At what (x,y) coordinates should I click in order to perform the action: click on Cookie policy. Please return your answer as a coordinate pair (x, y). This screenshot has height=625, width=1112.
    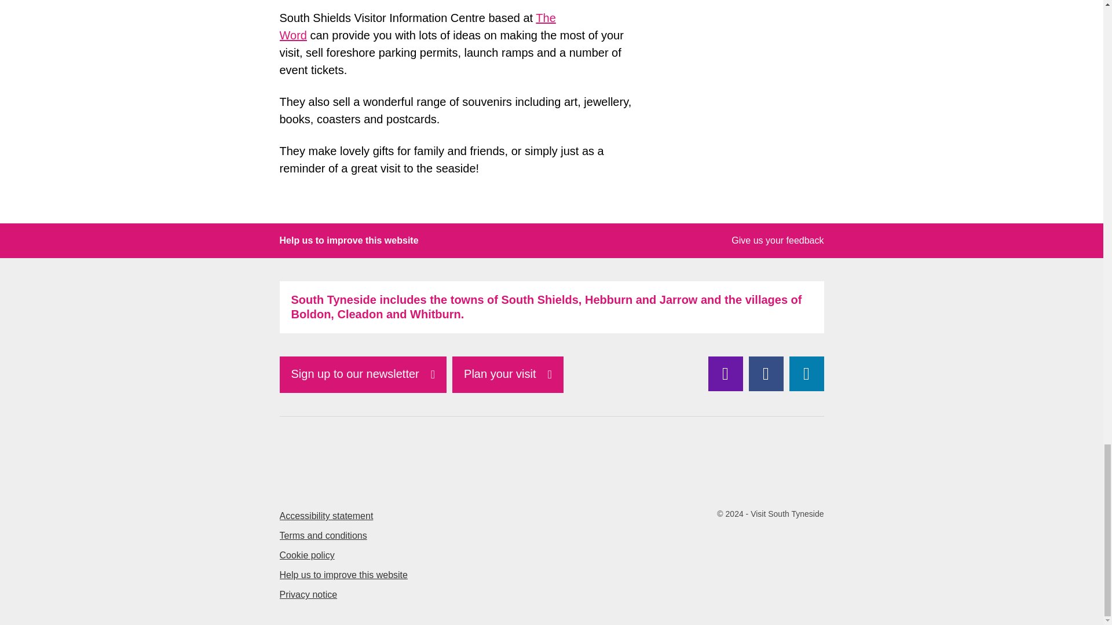
    Looking at the image, I should click on (306, 555).